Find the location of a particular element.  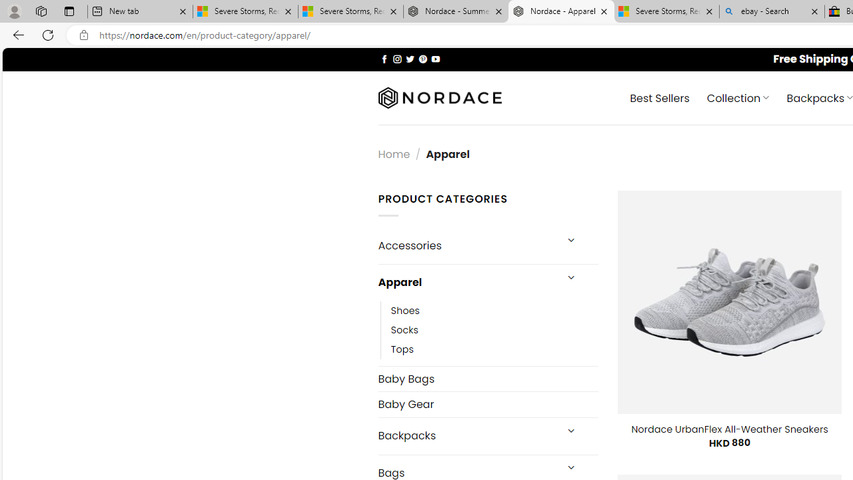

Baby Bags is located at coordinates (488, 379).